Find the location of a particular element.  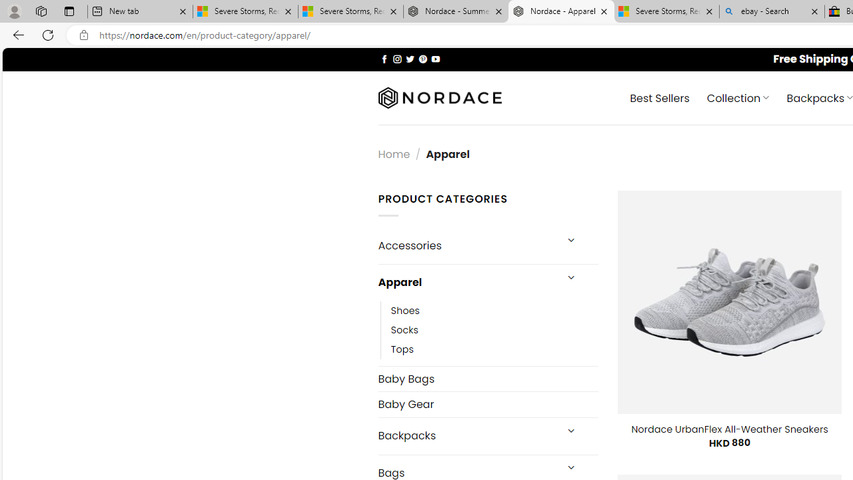

Baby Bags is located at coordinates (488, 379).